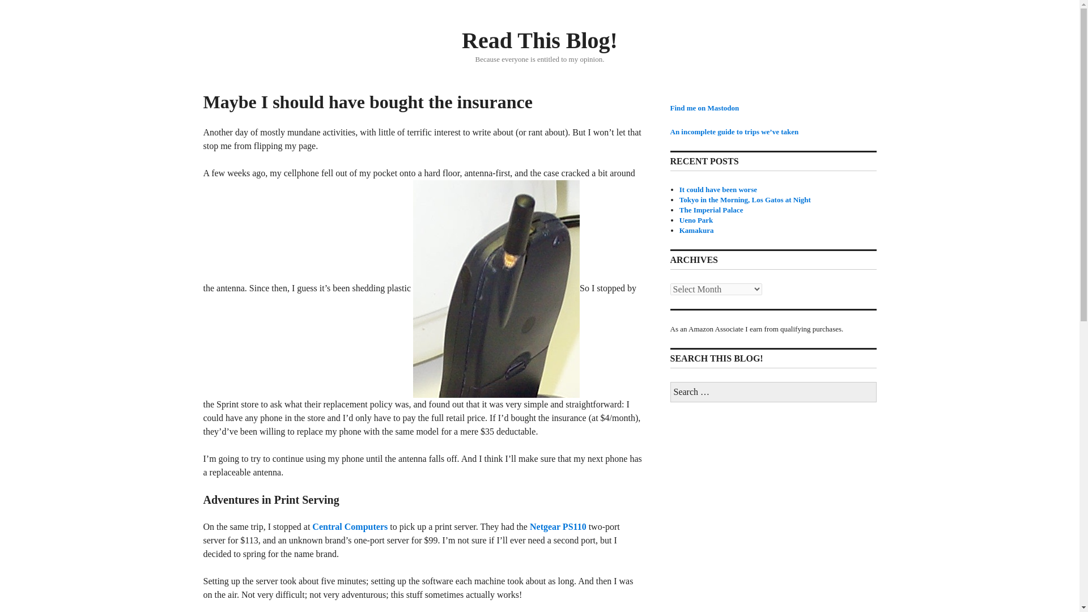  Describe the element at coordinates (745, 199) in the screenshot. I see `Tokyo in the Morning, Los Gatos at Night` at that location.